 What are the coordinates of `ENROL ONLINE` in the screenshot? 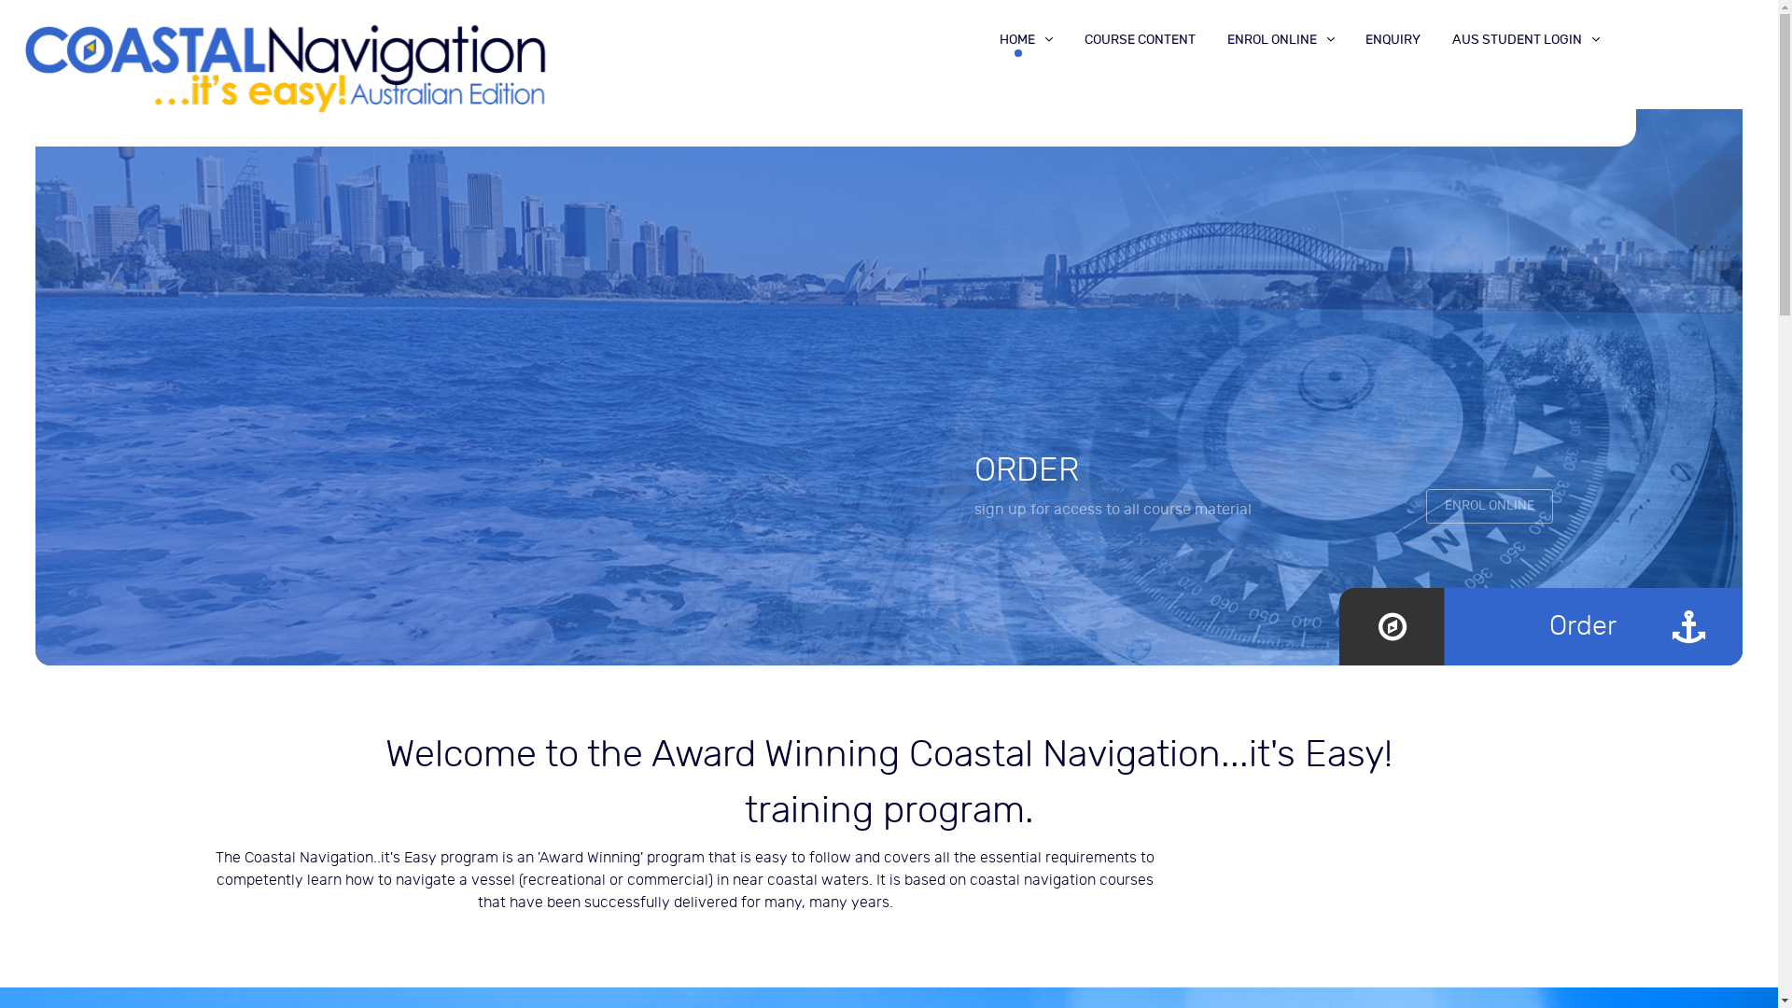 It's located at (1490, 507).